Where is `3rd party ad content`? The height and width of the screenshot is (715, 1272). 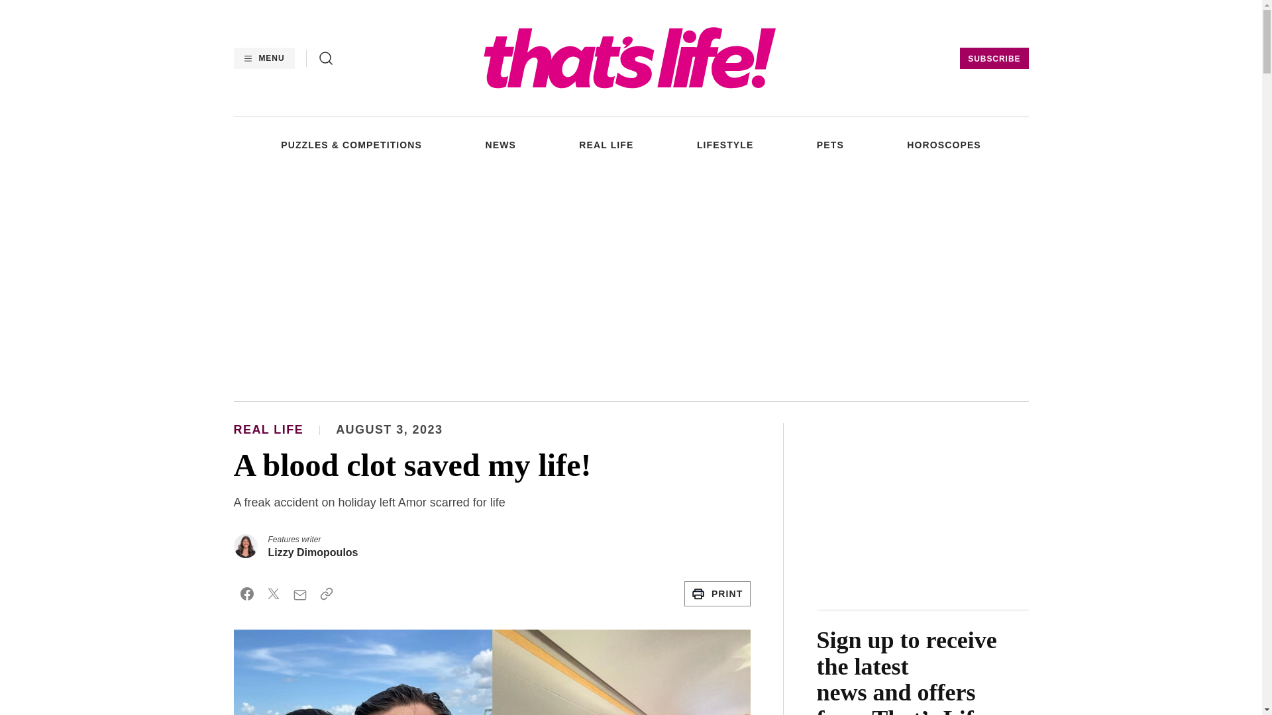 3rd party ad content is located at coordinates (922, 506).